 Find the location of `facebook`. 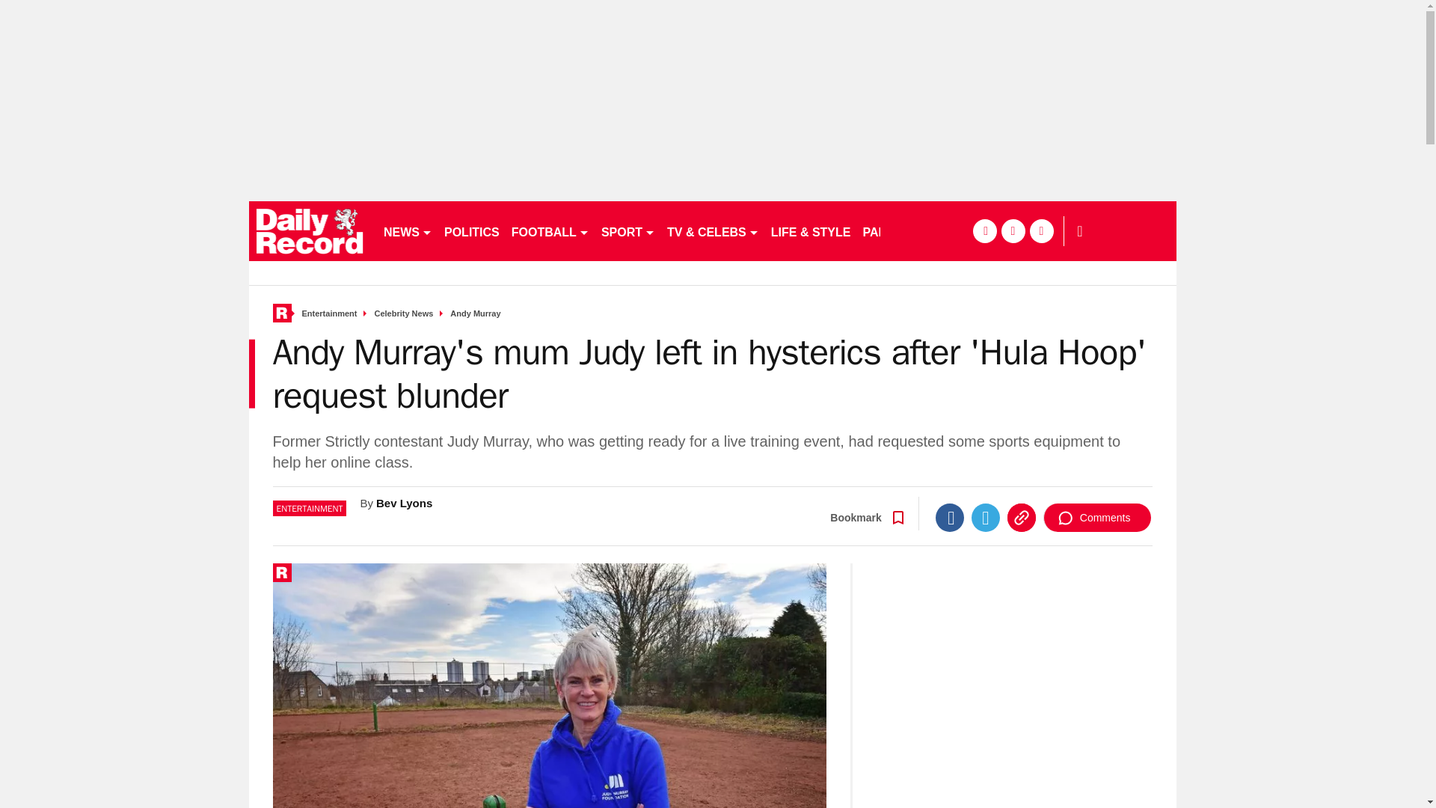

facebook is located at coordinates (984, 230).